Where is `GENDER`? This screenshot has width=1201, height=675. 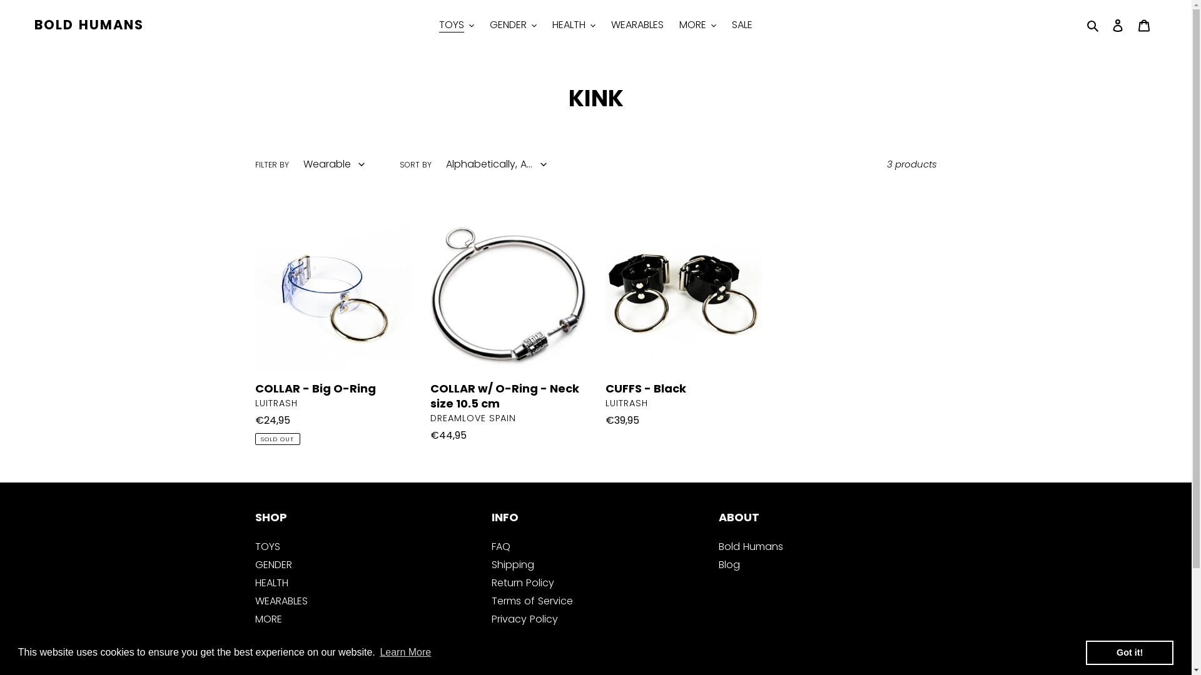
GENDER is located at coordinates (274, 565).